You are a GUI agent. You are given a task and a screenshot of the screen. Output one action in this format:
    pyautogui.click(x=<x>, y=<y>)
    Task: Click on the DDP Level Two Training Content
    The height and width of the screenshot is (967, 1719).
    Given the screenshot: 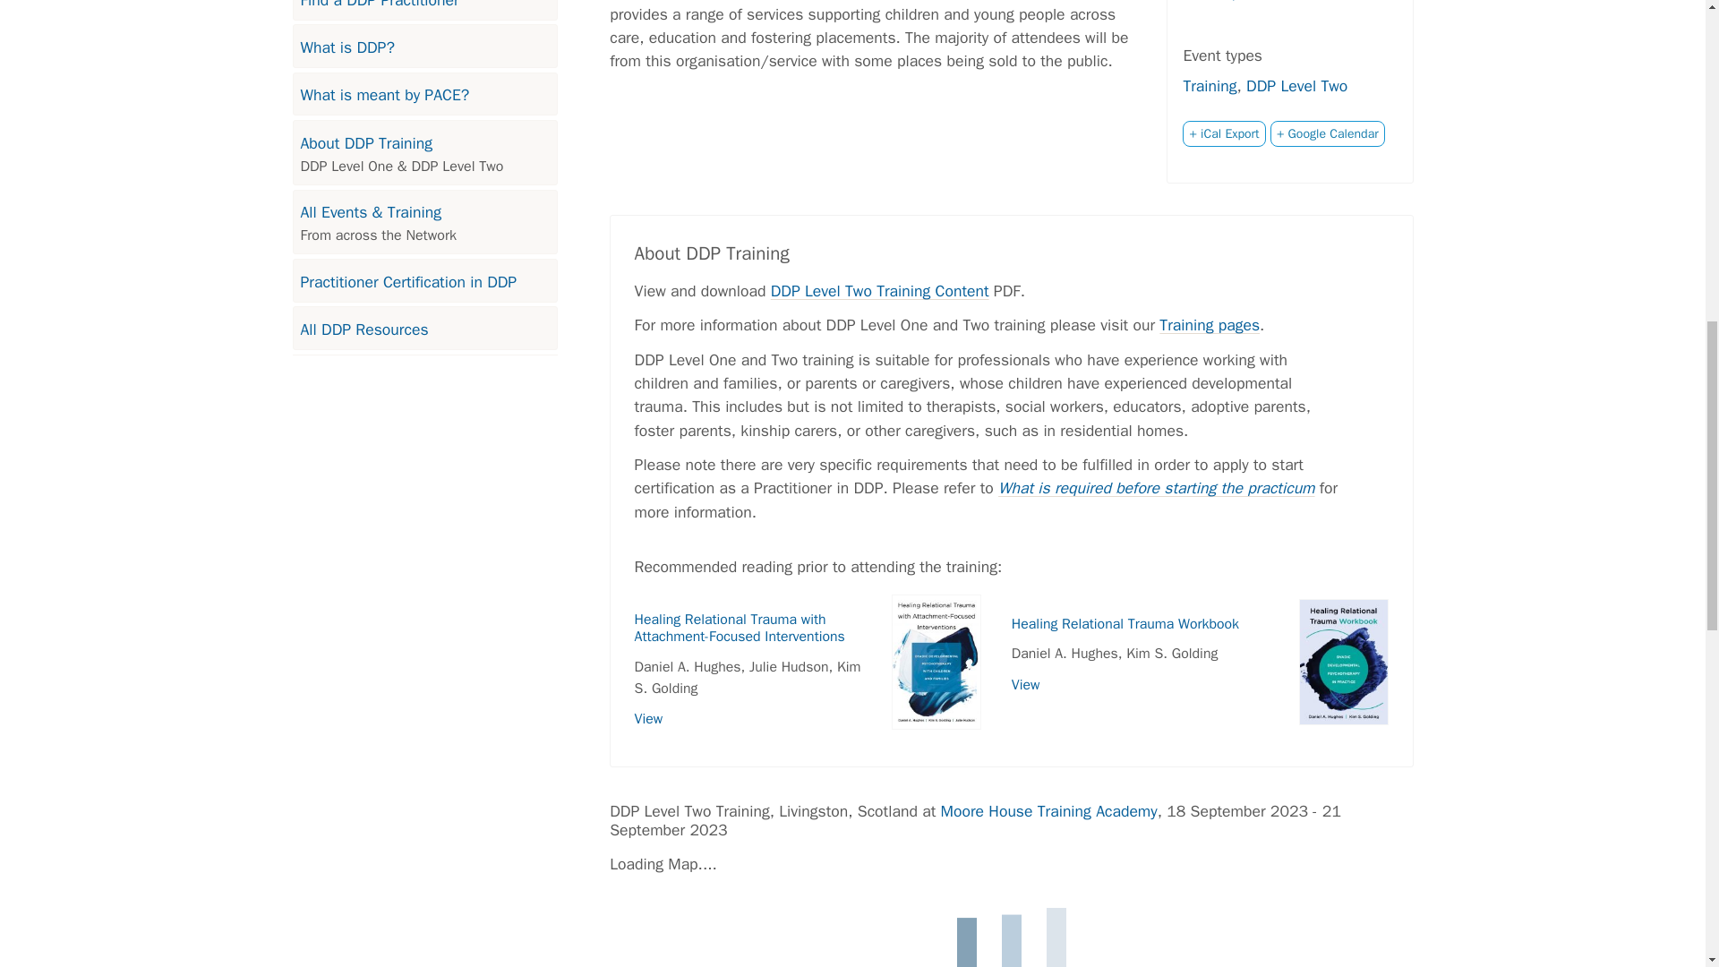 What is the action you would take?
    pyautogui.click(x=879, y=290)
    